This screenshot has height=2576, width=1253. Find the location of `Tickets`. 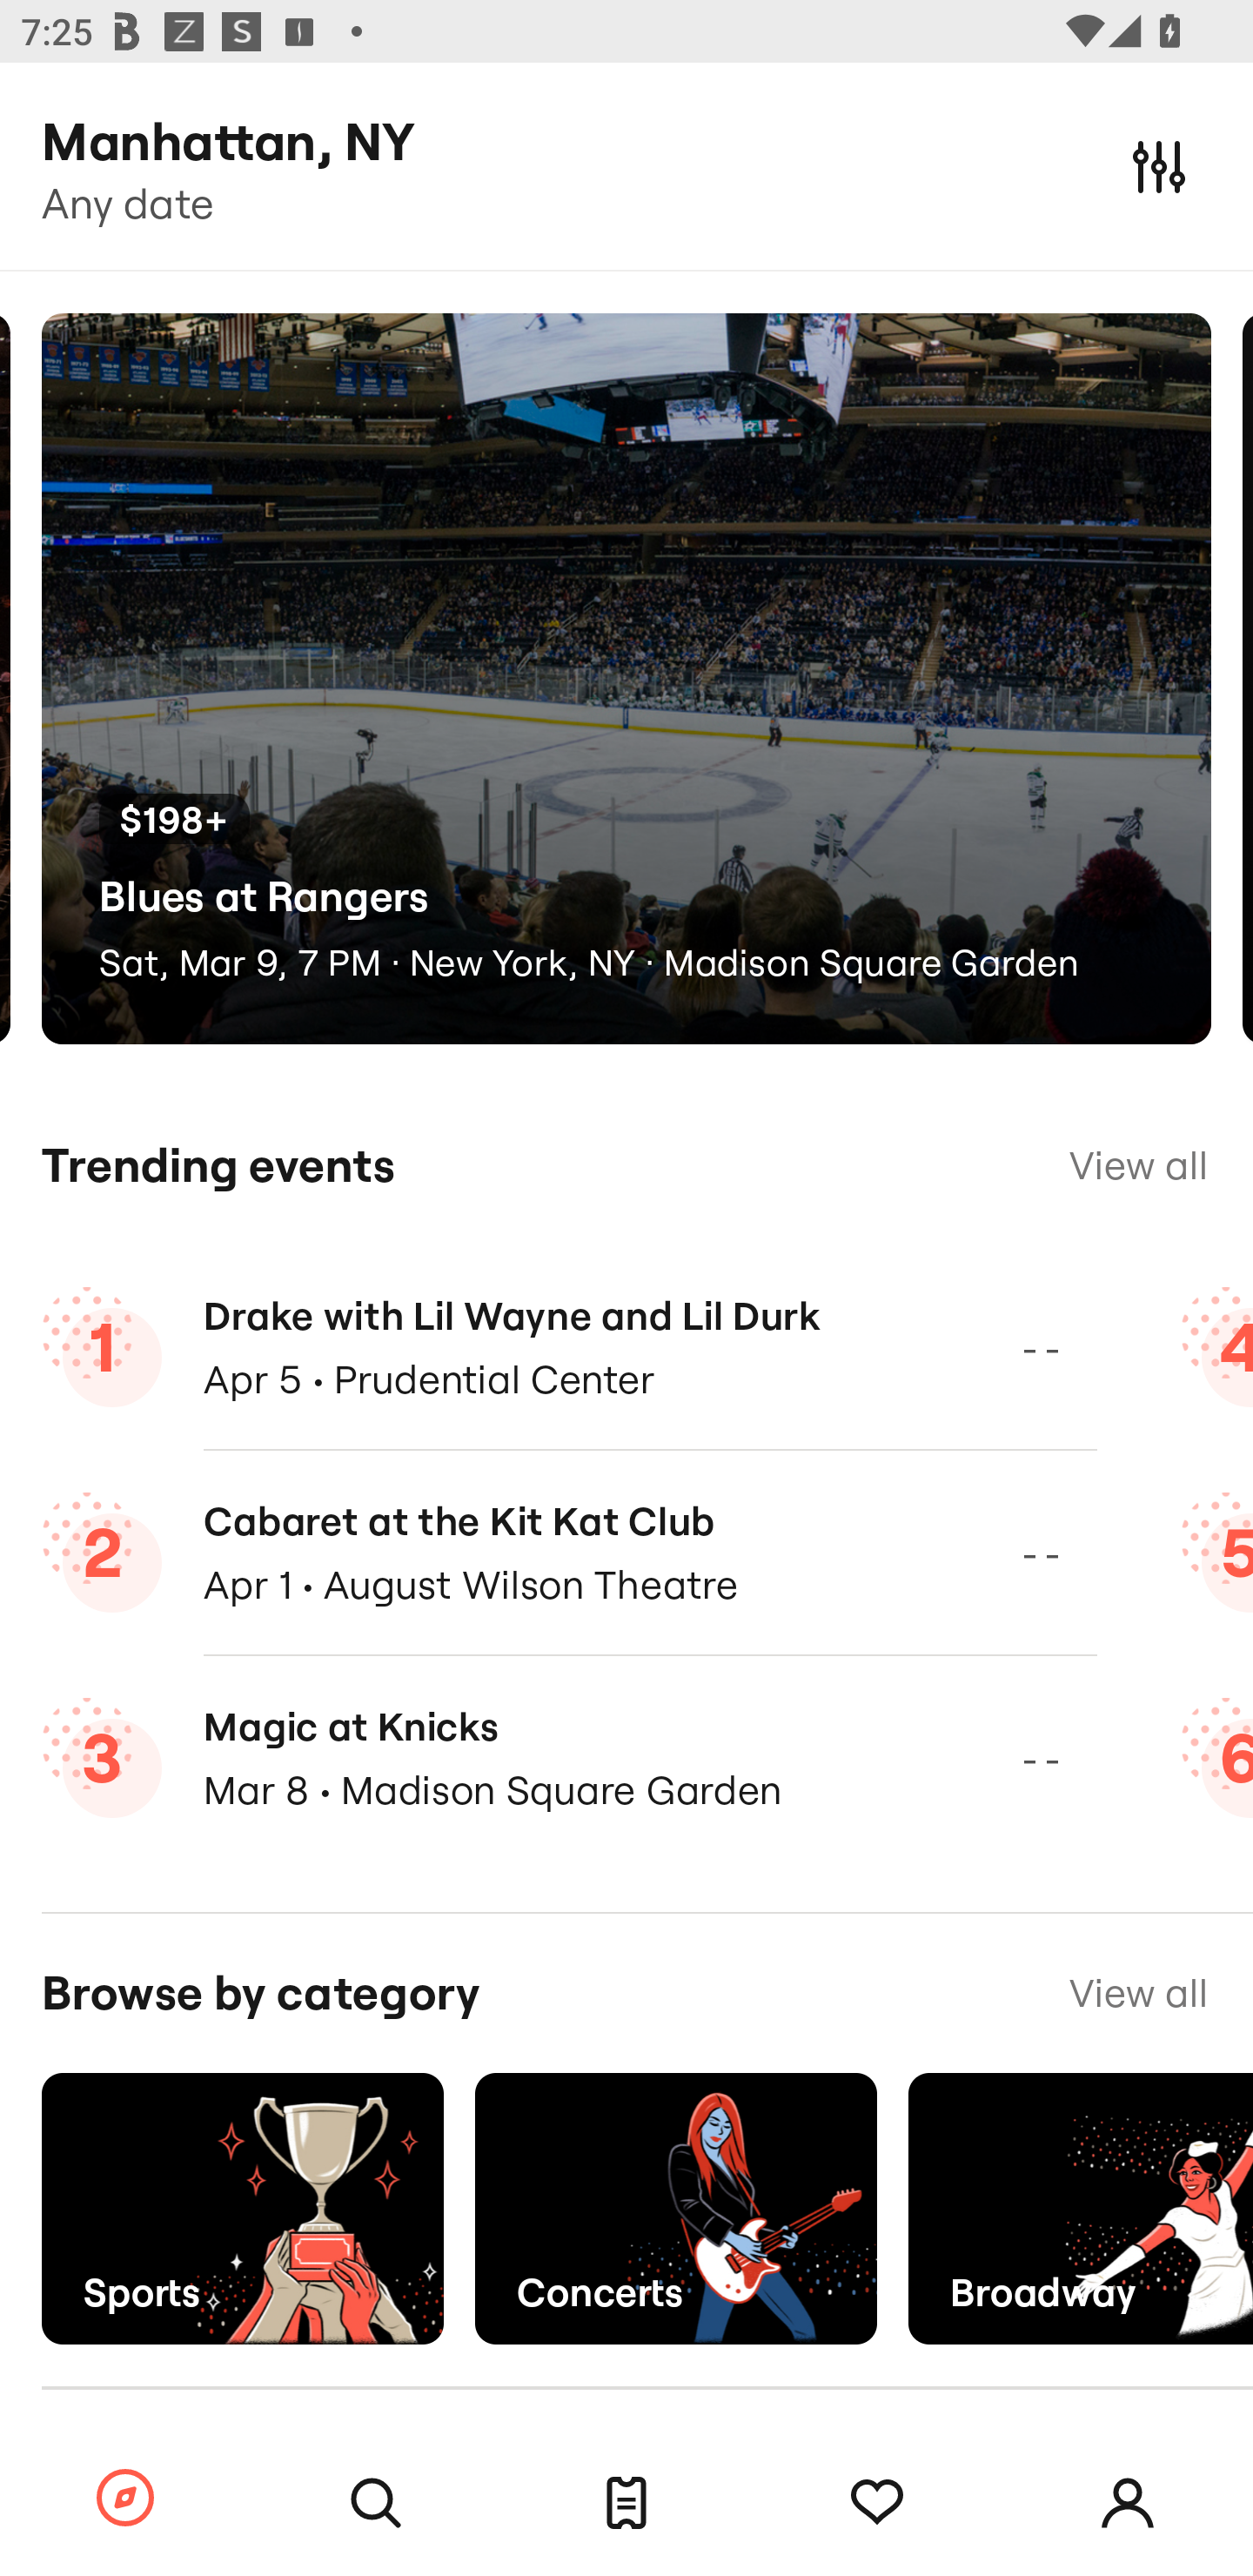

Tickets is located at coordinates (626, 2503).